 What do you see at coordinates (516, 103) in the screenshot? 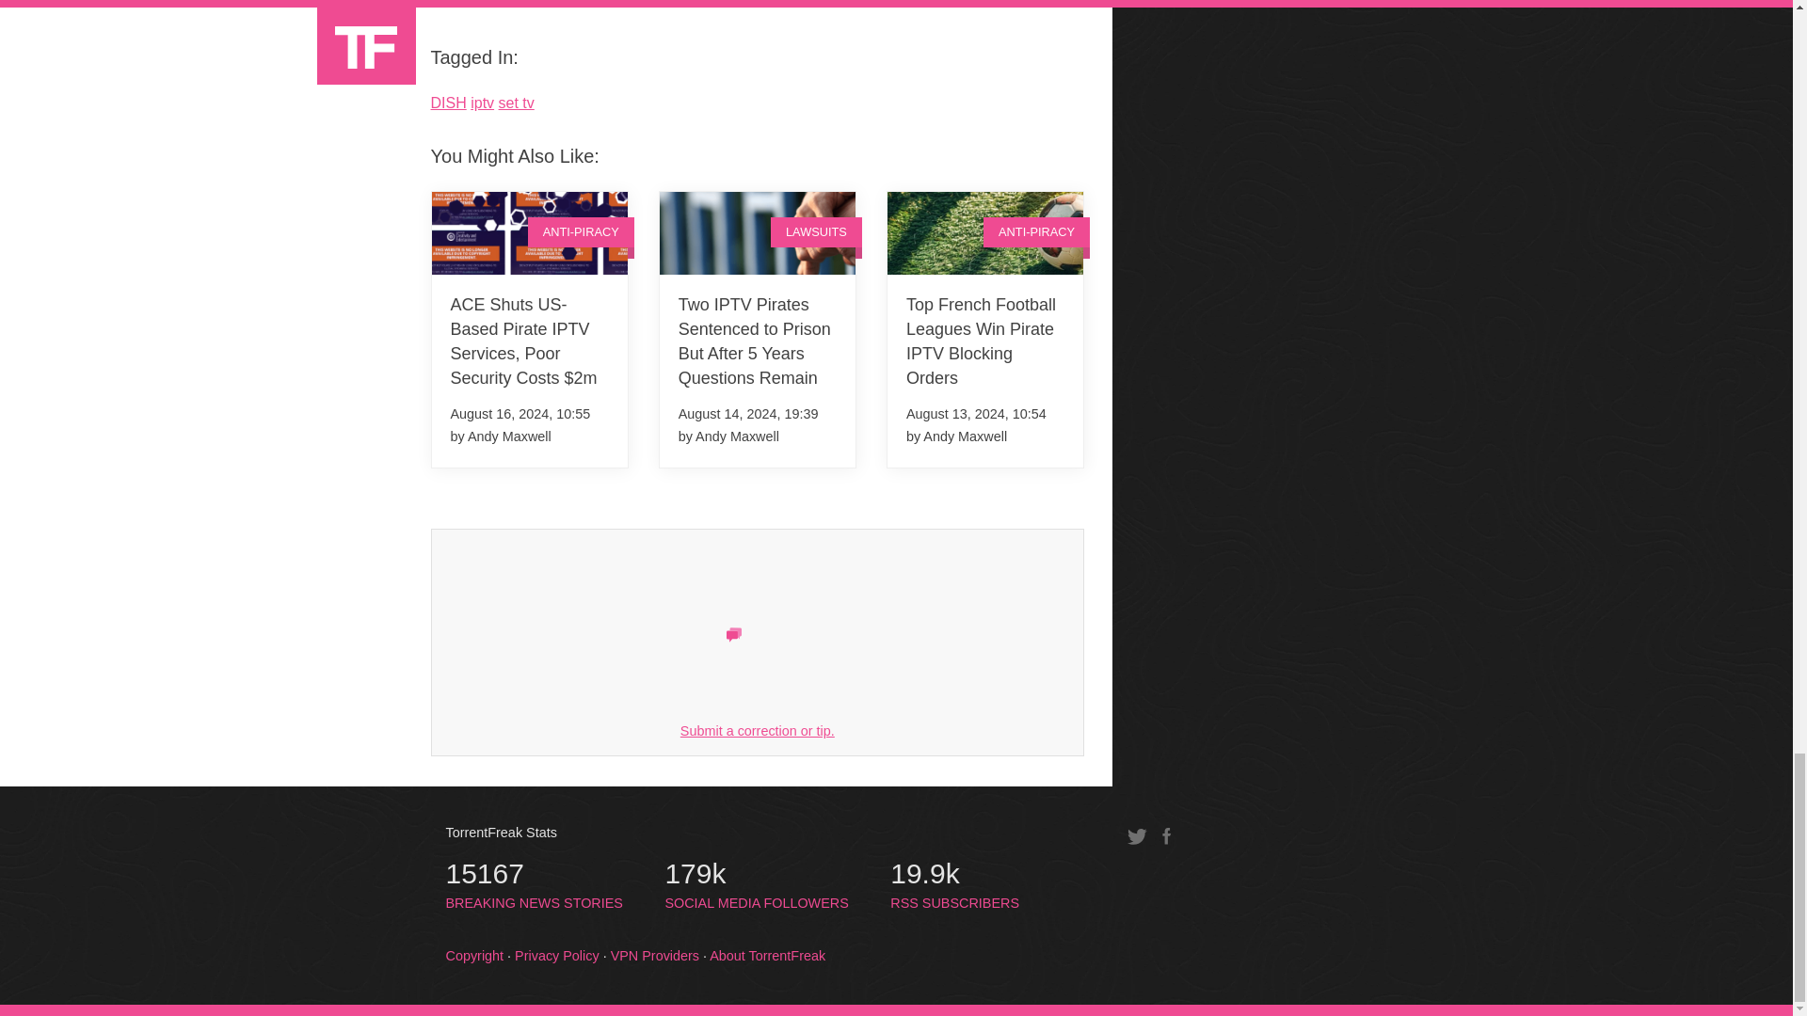
I see `set tv` at bounding box center [516, 103].